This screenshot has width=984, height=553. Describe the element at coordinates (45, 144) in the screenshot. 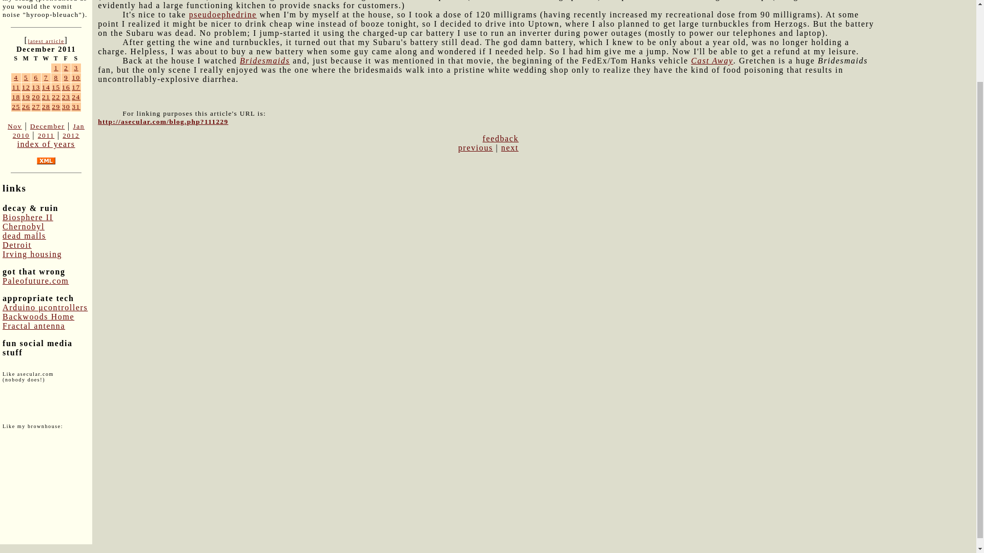

I see `index of years` at that location.